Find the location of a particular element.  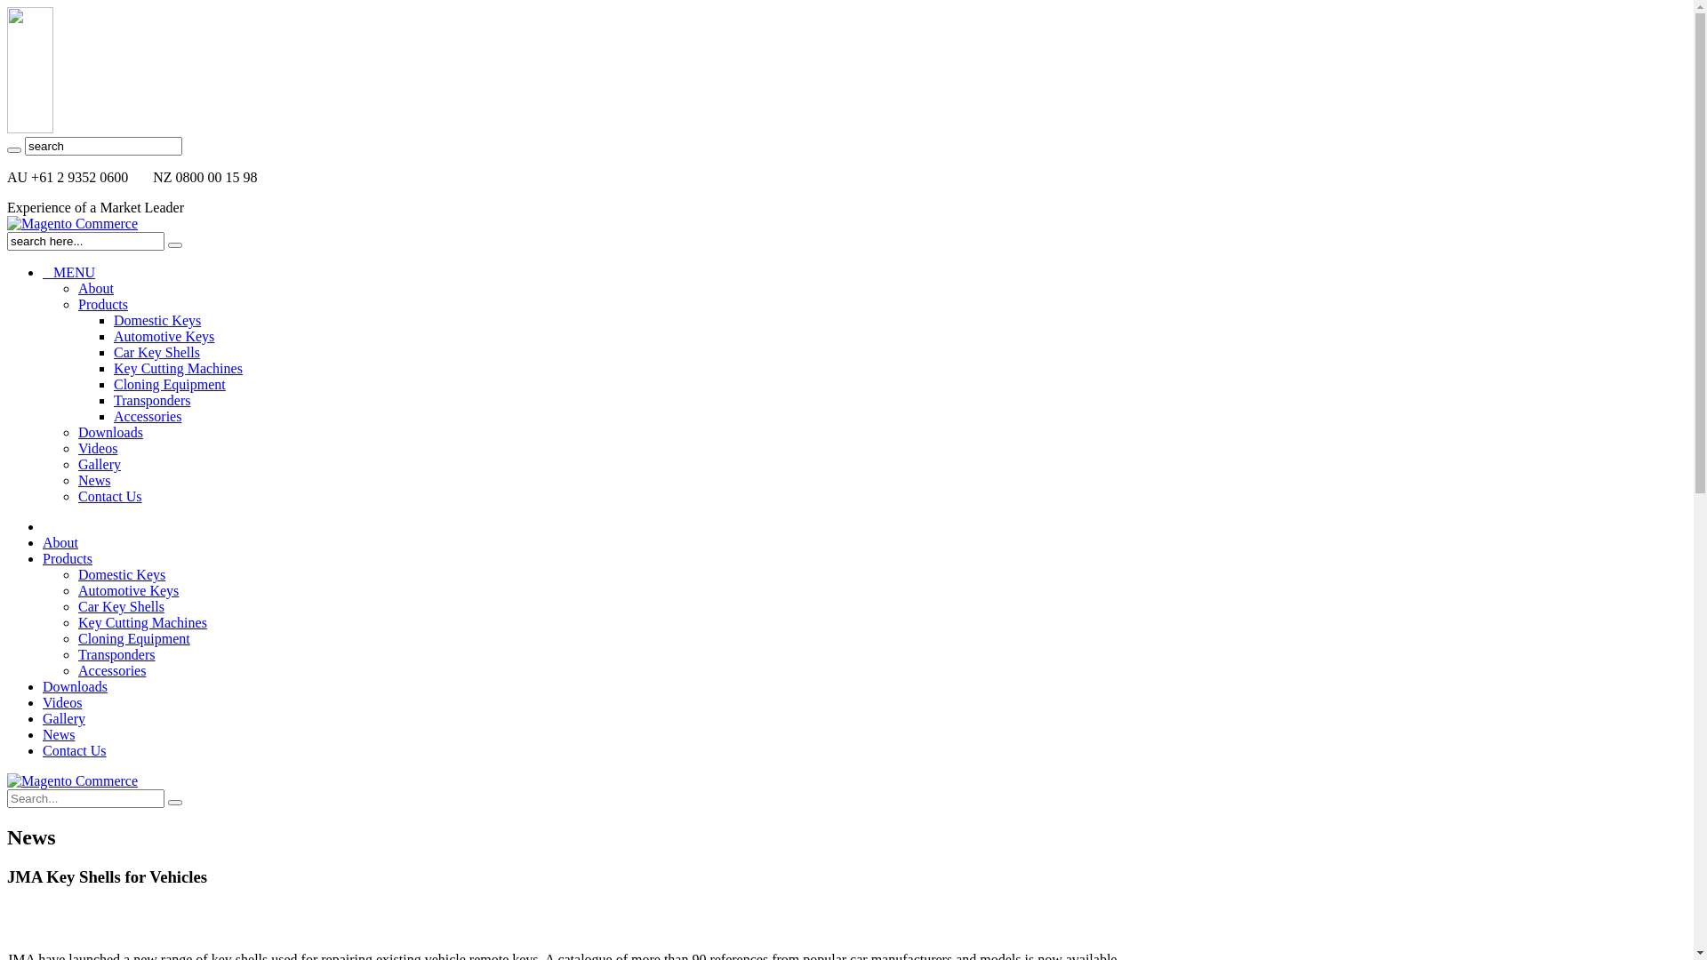

Products is located at coordinates (103, 304).